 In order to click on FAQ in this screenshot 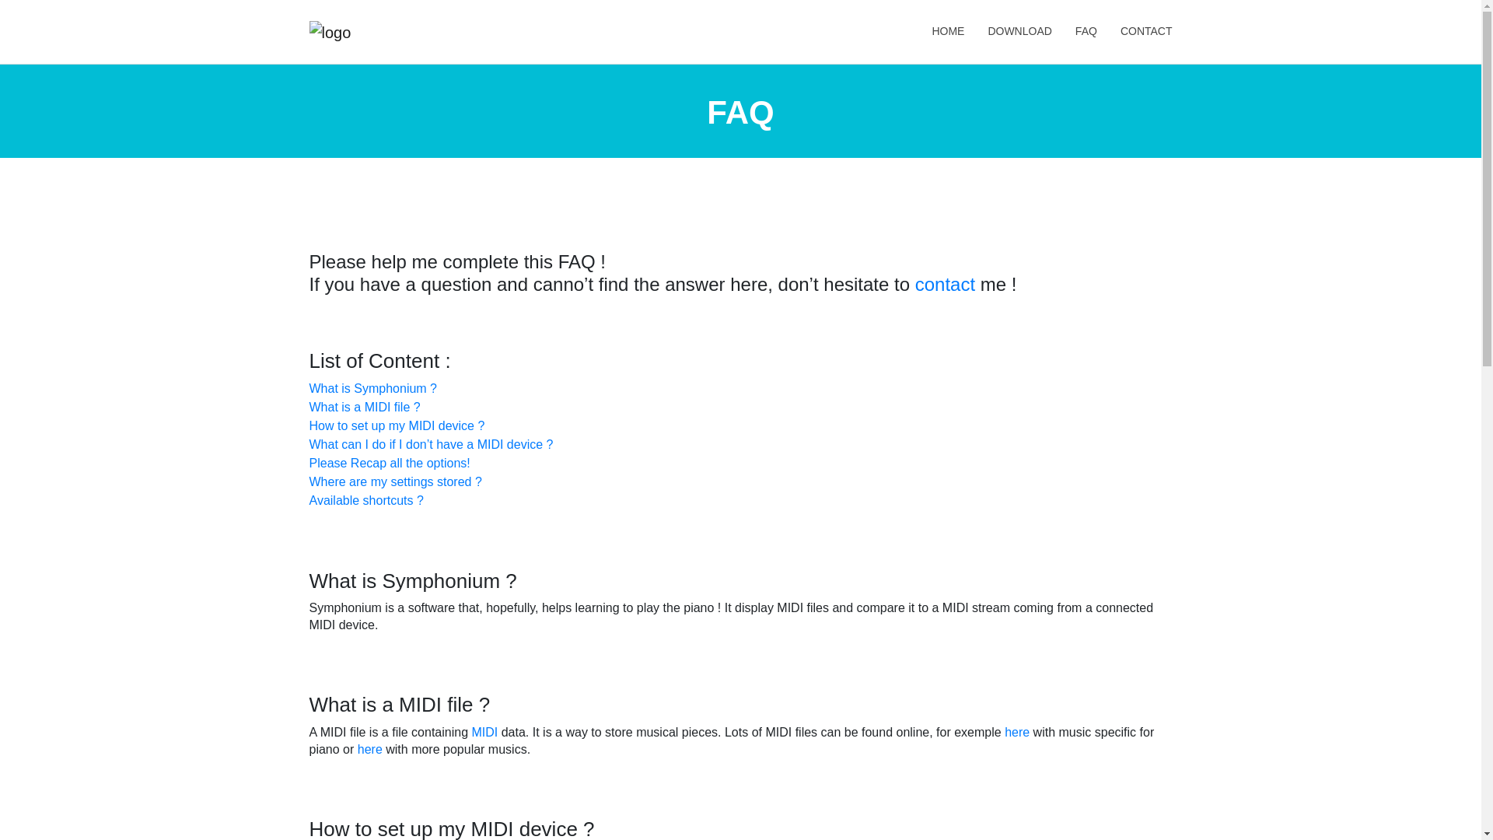, I will do `click(1086, 31)`.